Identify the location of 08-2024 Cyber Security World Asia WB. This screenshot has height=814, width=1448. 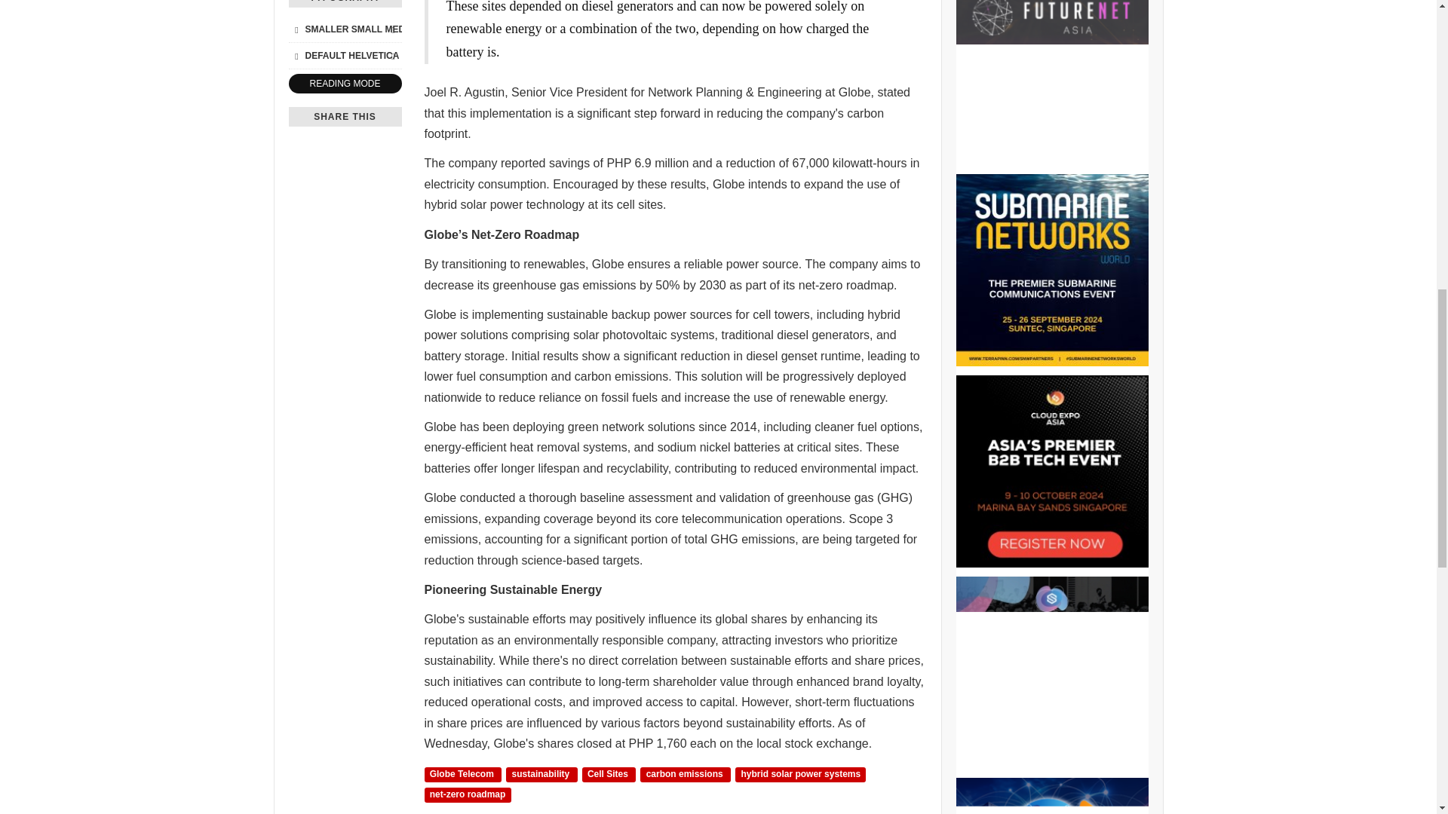
(1051, 672).